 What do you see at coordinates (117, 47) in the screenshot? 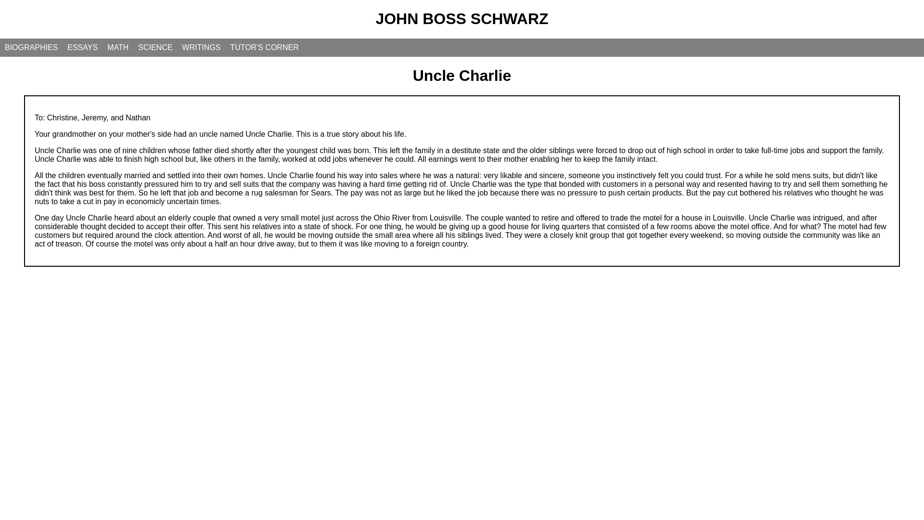
I see `MATH` at bounding box center [117, 47].